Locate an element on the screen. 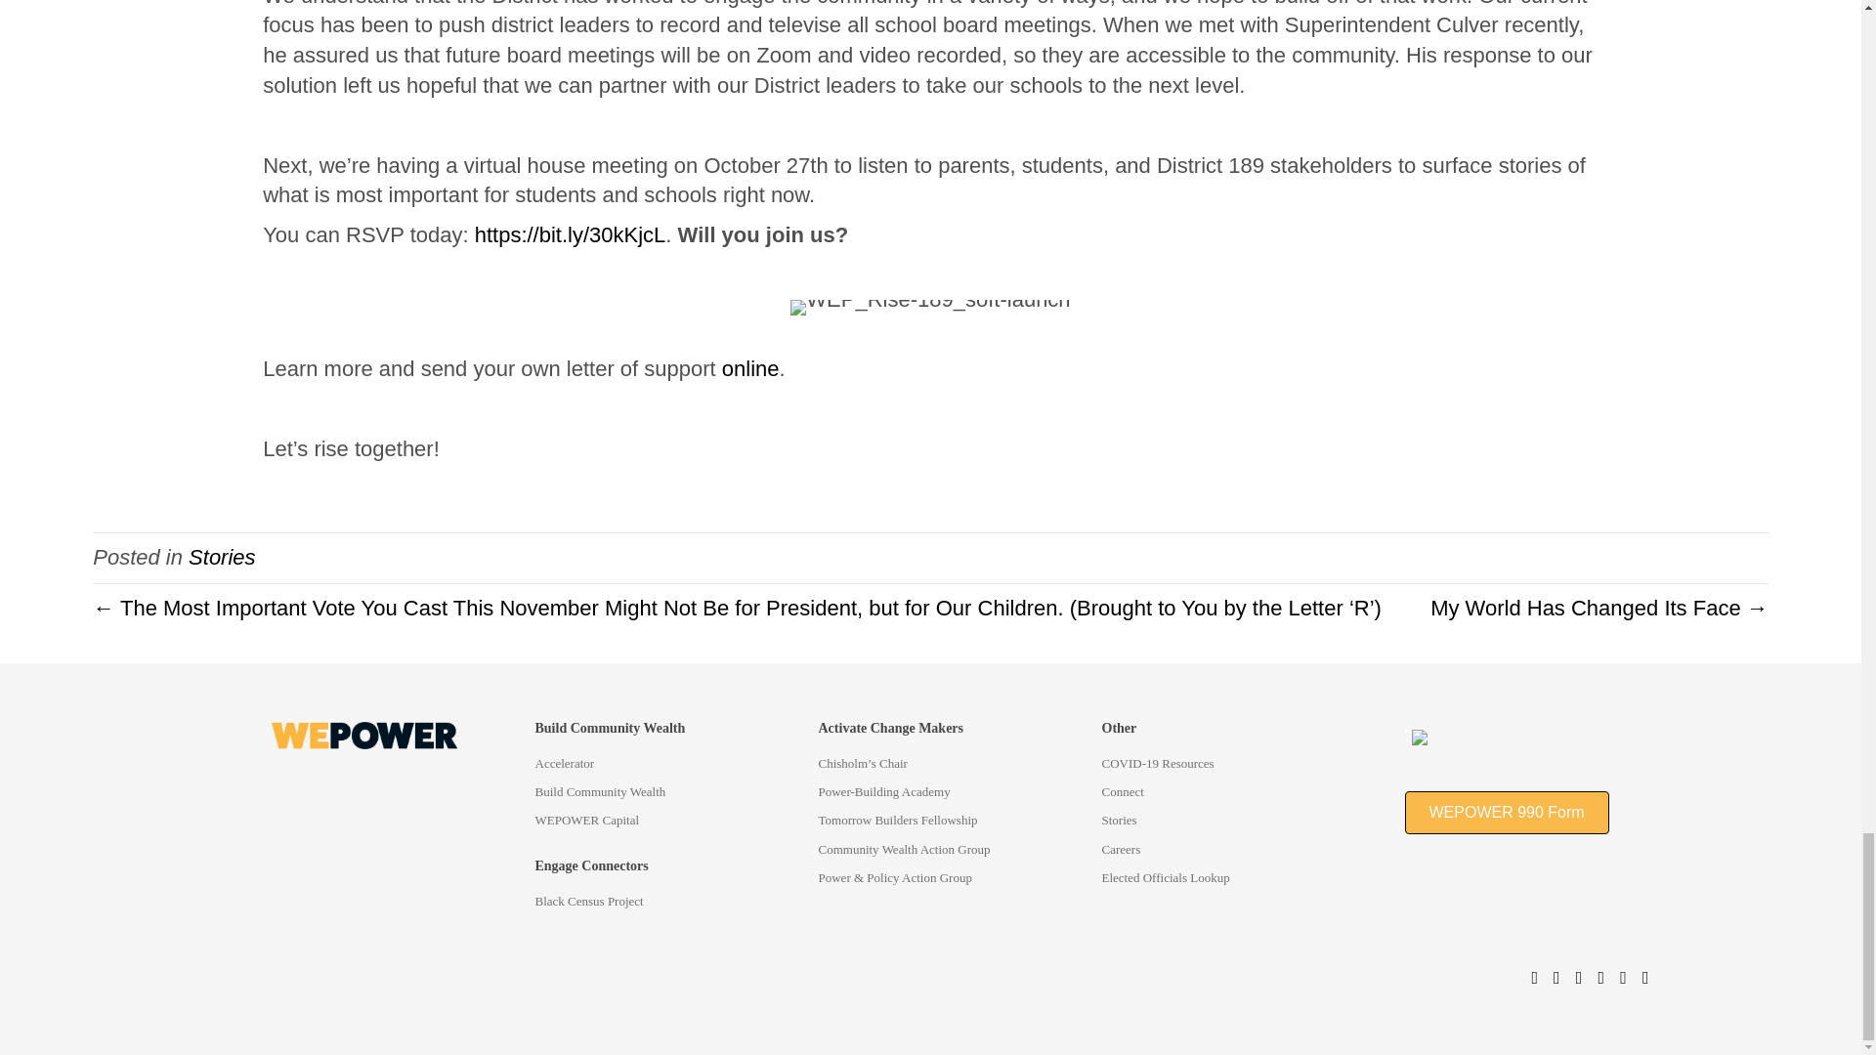 This screenshot has height=1055, width=1876. Build Community Wealth is located at coordinates (666, 797).